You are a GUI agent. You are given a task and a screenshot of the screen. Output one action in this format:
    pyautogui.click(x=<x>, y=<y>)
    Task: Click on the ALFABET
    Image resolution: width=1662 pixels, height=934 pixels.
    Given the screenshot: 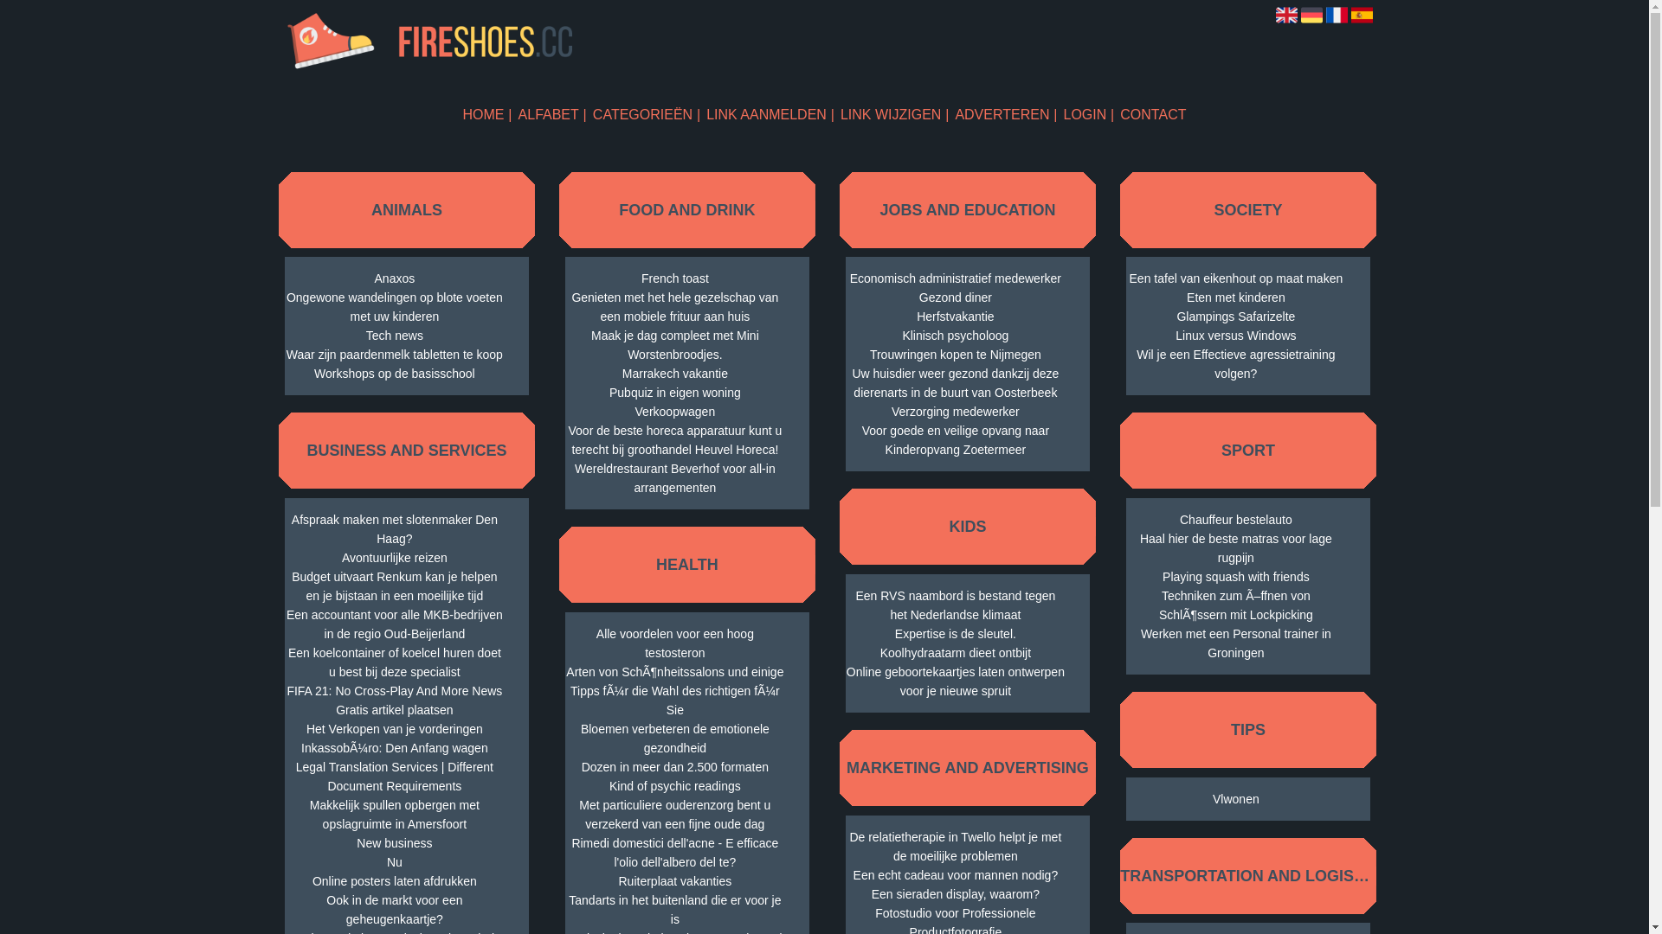 What is the action you would take?
    pyautogui.click(x=552, y=114)
    